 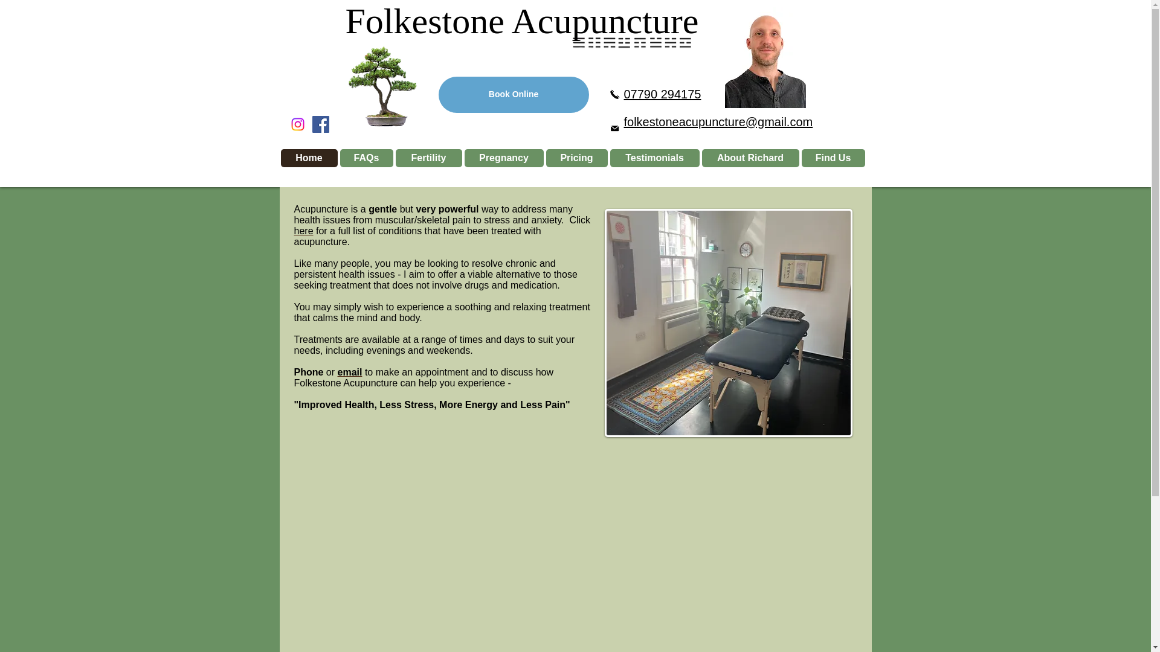 What do you see at coordinates (366, 158) in the screenshot?
I see `FAQs` at bounding box center [366, 158].